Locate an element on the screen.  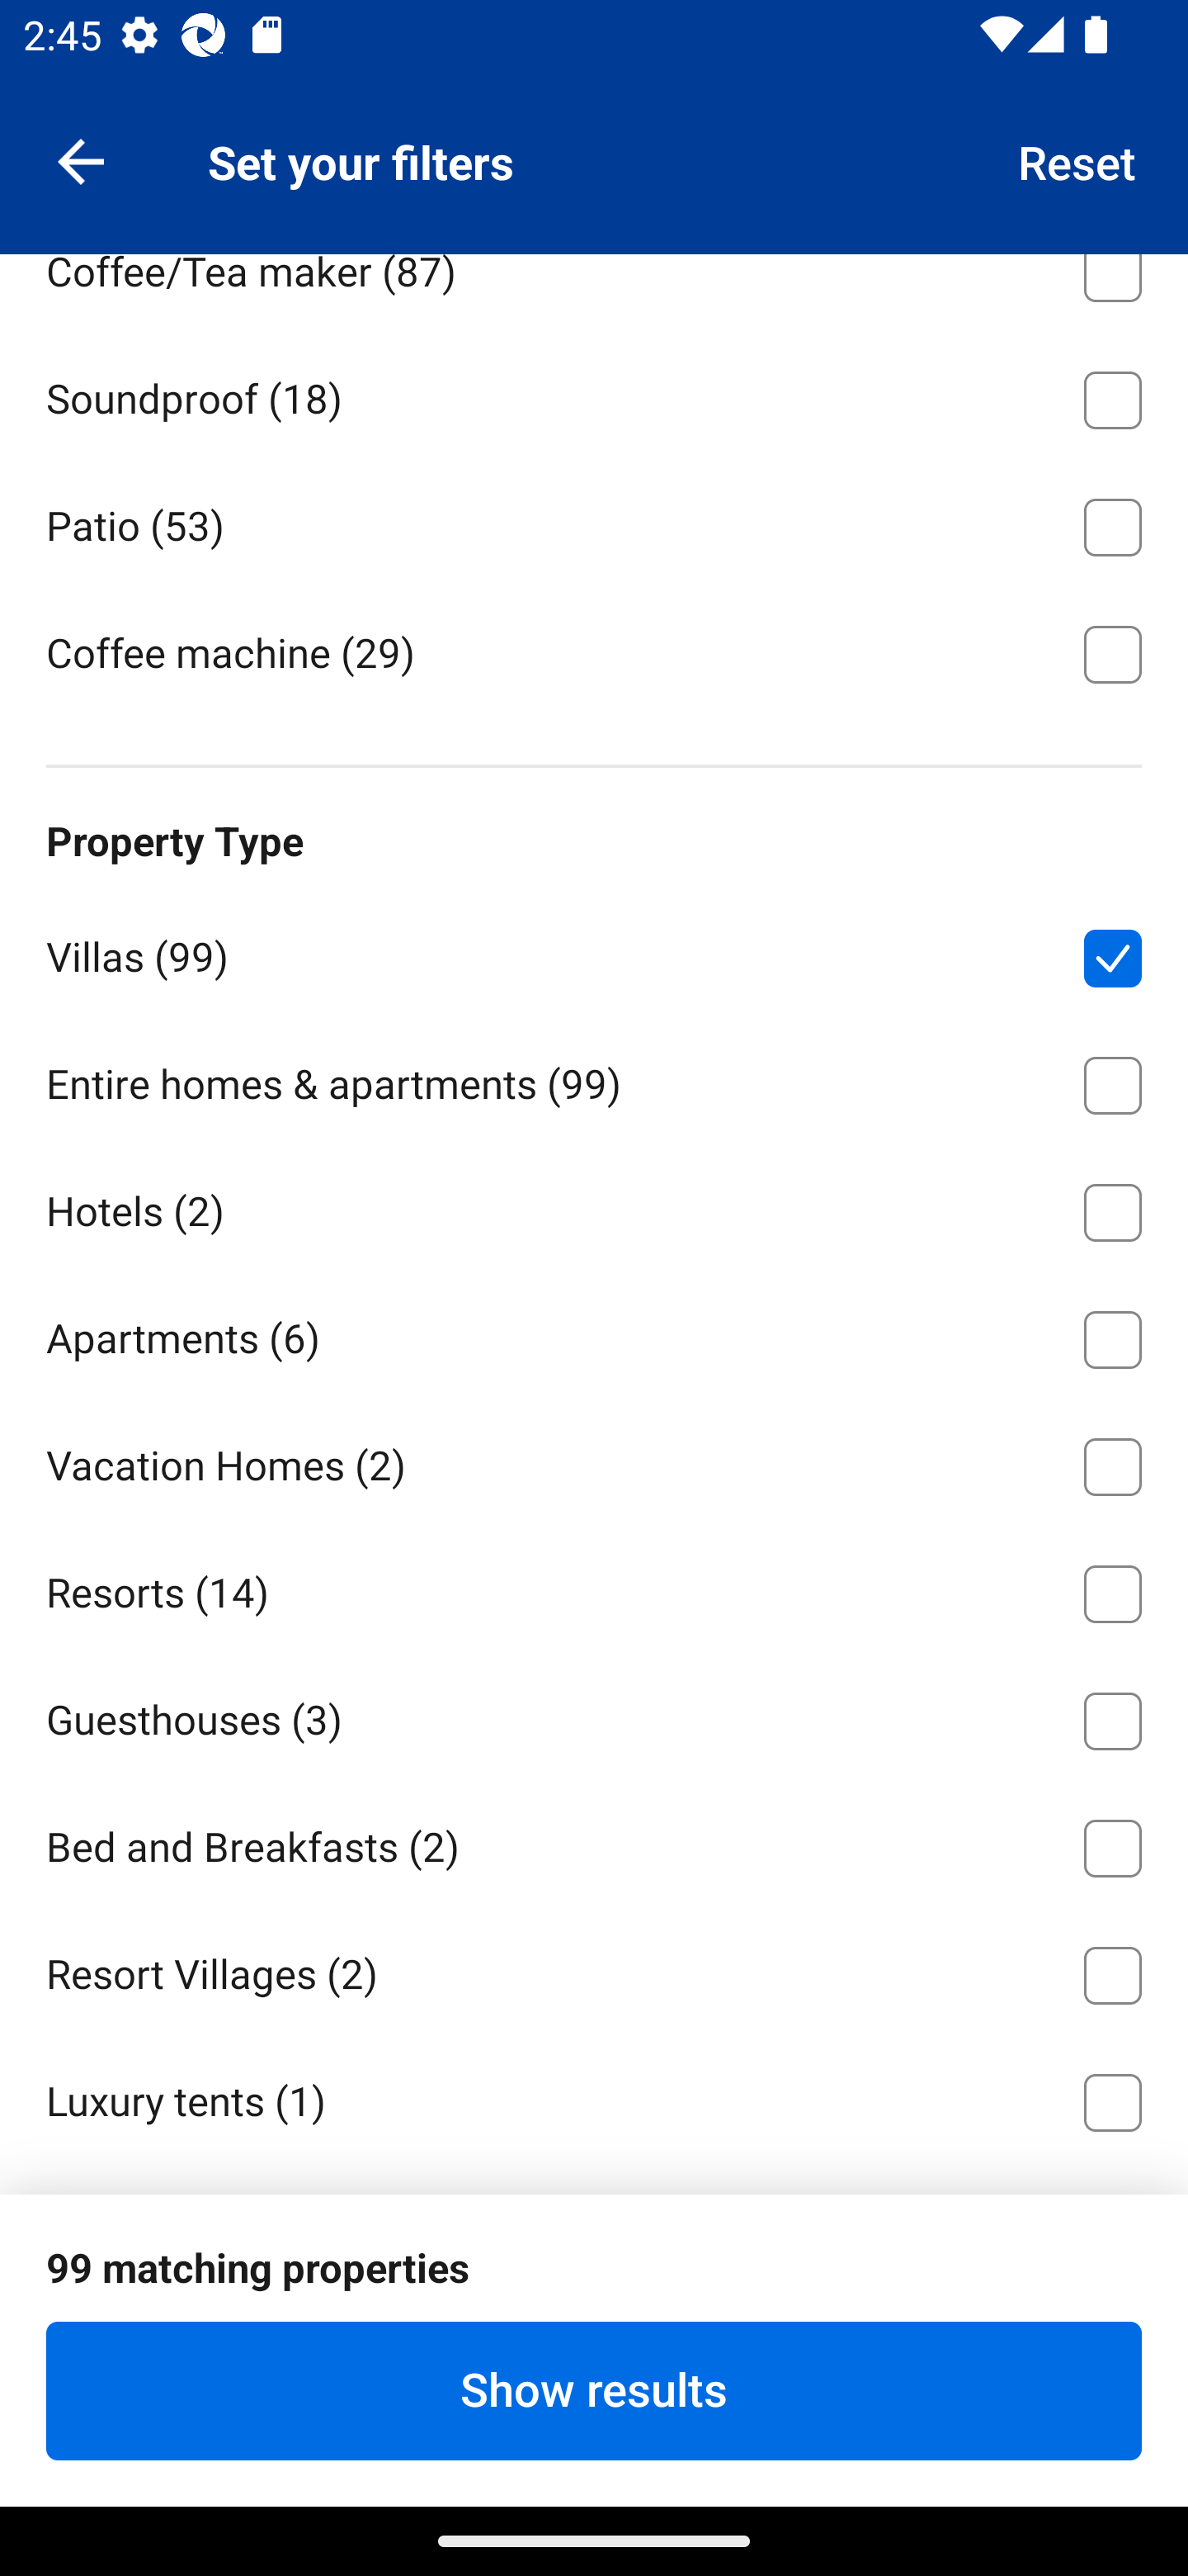
Entire homes & apartments ⁦(99) is located at coordinates (594, 1080).